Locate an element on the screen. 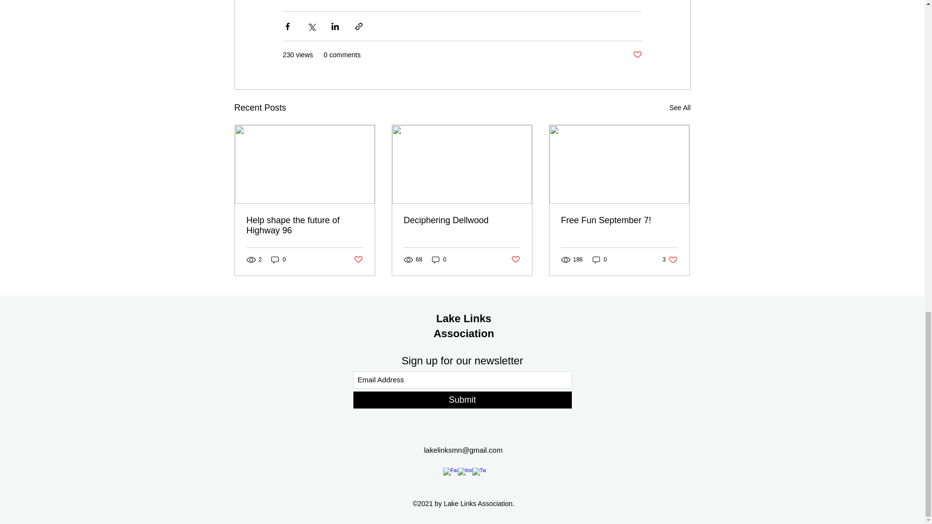  See All is located at coordinates (680, 108).